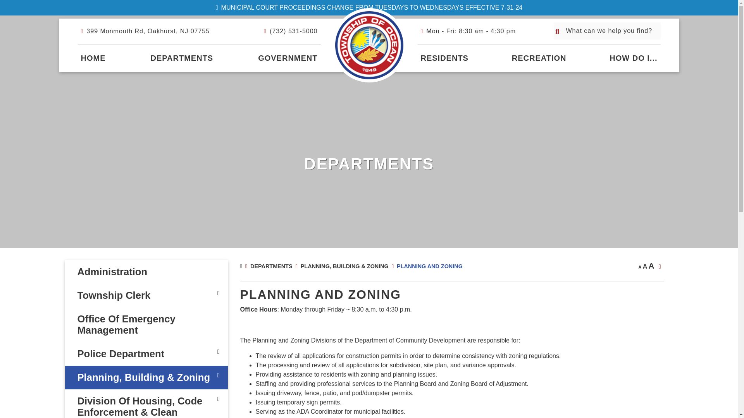 The height and width of the screenshot is (418, 744). What do you see at coordinates (182, 58) in the screenshot?
I see `Click to view Departments` at bounding box center [182, 58].